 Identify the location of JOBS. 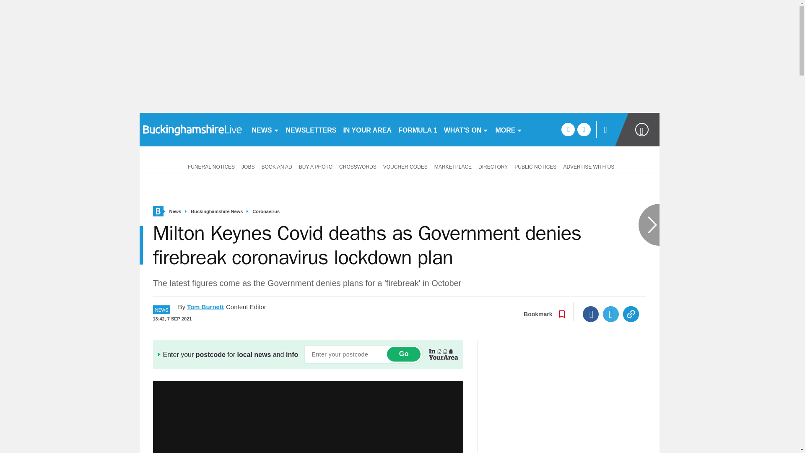
(248, 166).